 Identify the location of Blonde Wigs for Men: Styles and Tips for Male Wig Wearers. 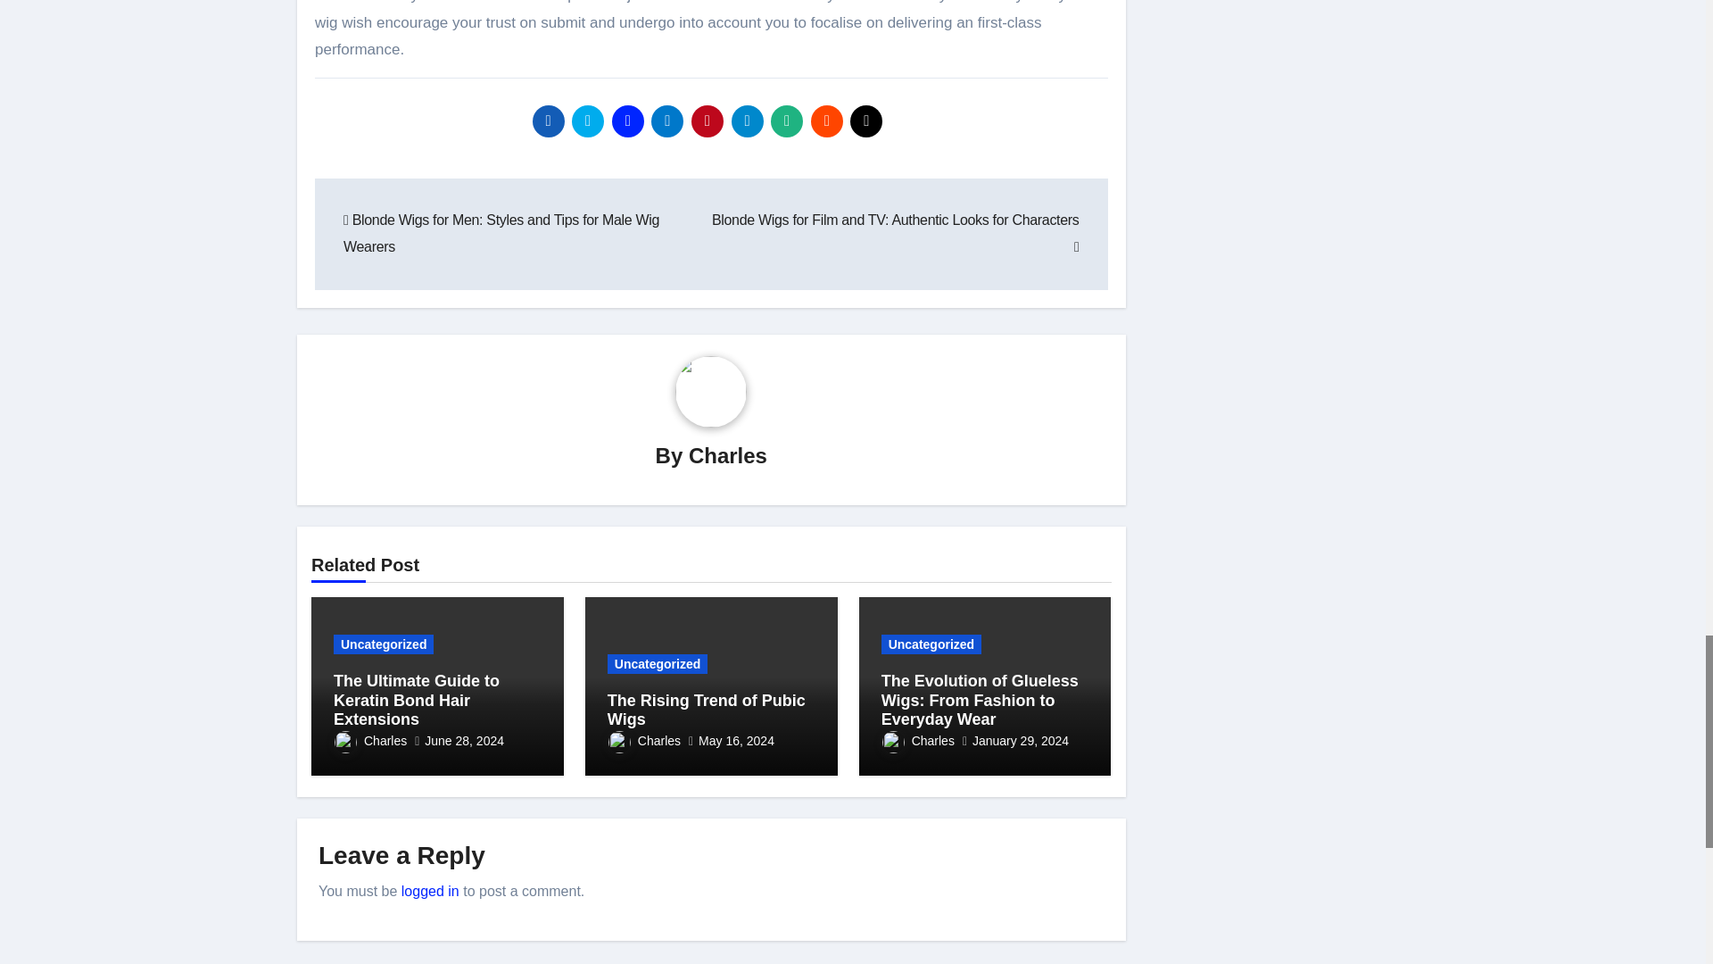
(501, 233).